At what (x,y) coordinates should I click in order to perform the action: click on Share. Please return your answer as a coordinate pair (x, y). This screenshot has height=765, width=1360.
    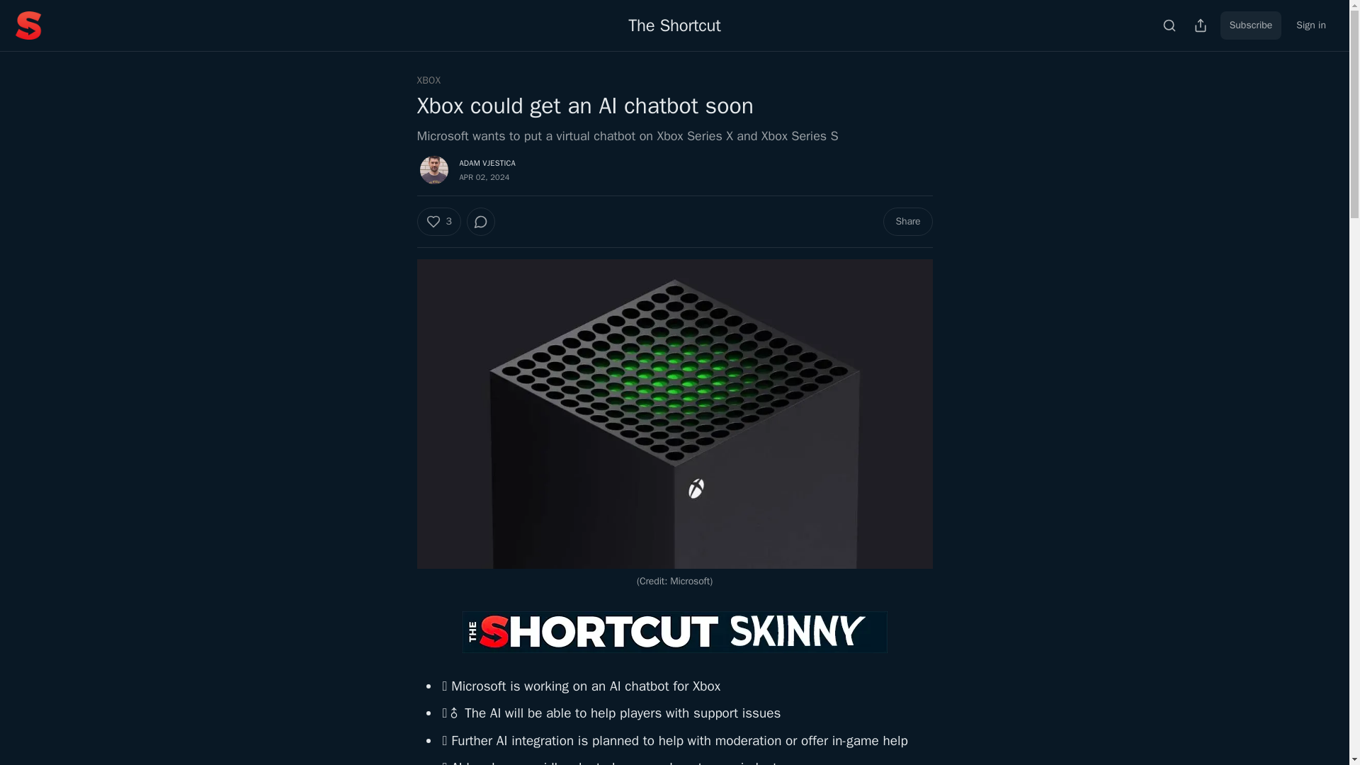
    Looking at the image, I should click on (907, 221).